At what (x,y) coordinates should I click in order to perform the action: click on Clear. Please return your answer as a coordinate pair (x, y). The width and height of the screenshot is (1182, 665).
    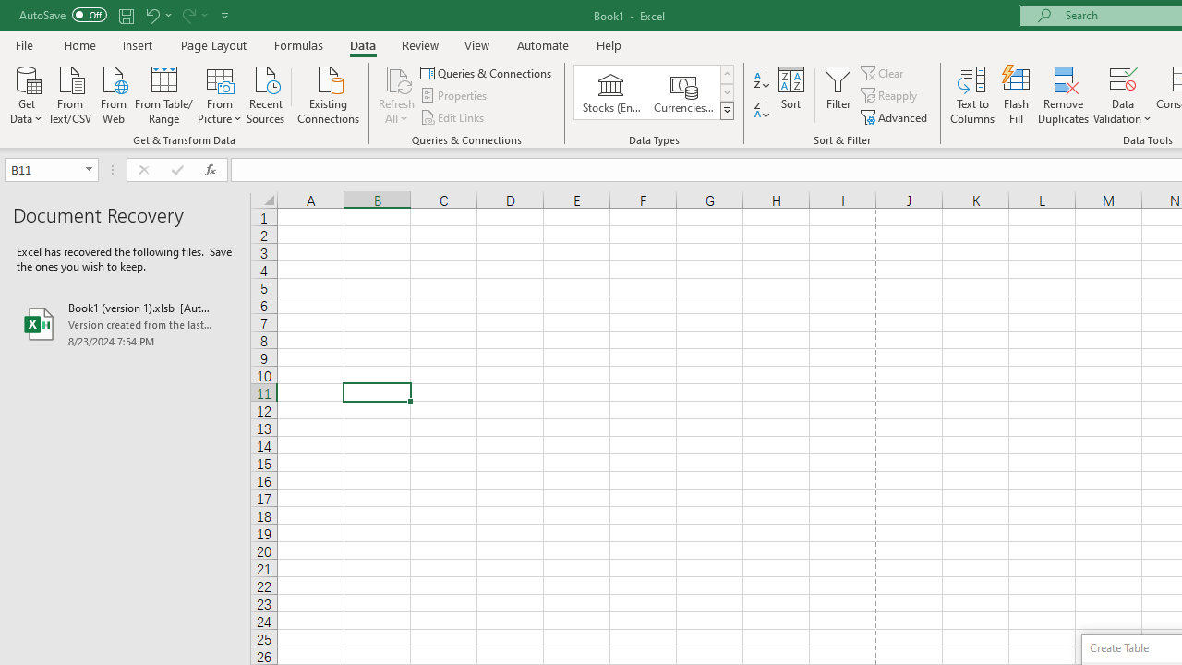
    Looking at the image, I should click on (884, 72).